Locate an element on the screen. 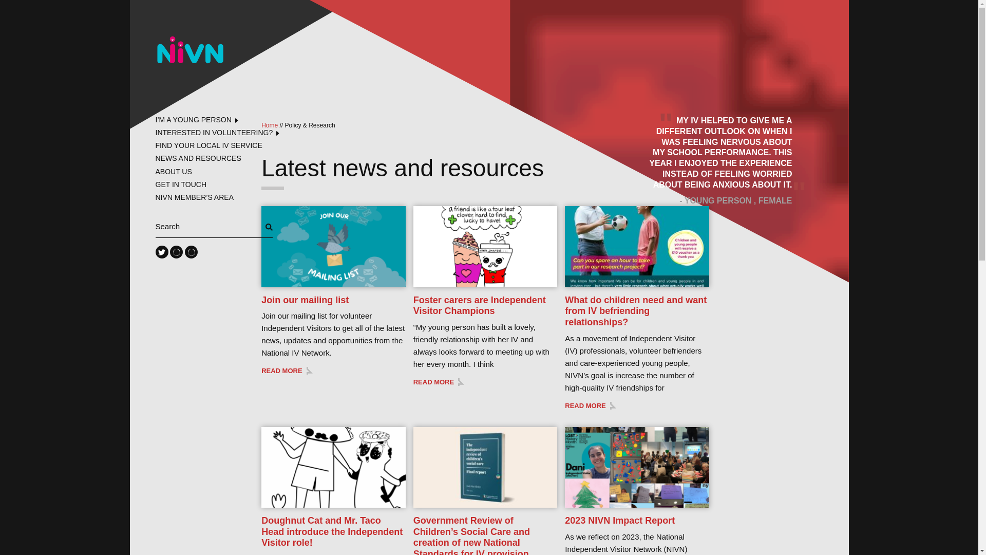 The width and height of the screenshot is (986, 555). FIND YOUR LOCAL IV SERVICE is located at coordinates (208, 145).